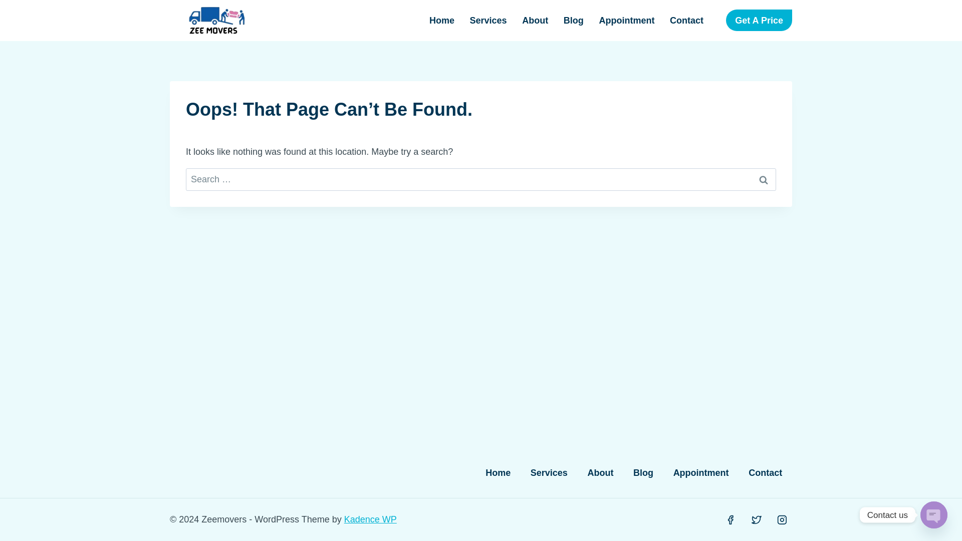 The width and height of the screenshot is (962, 541). Describe the element at coordinates (498, 473) in the screenshot. I see `Home` at that location.